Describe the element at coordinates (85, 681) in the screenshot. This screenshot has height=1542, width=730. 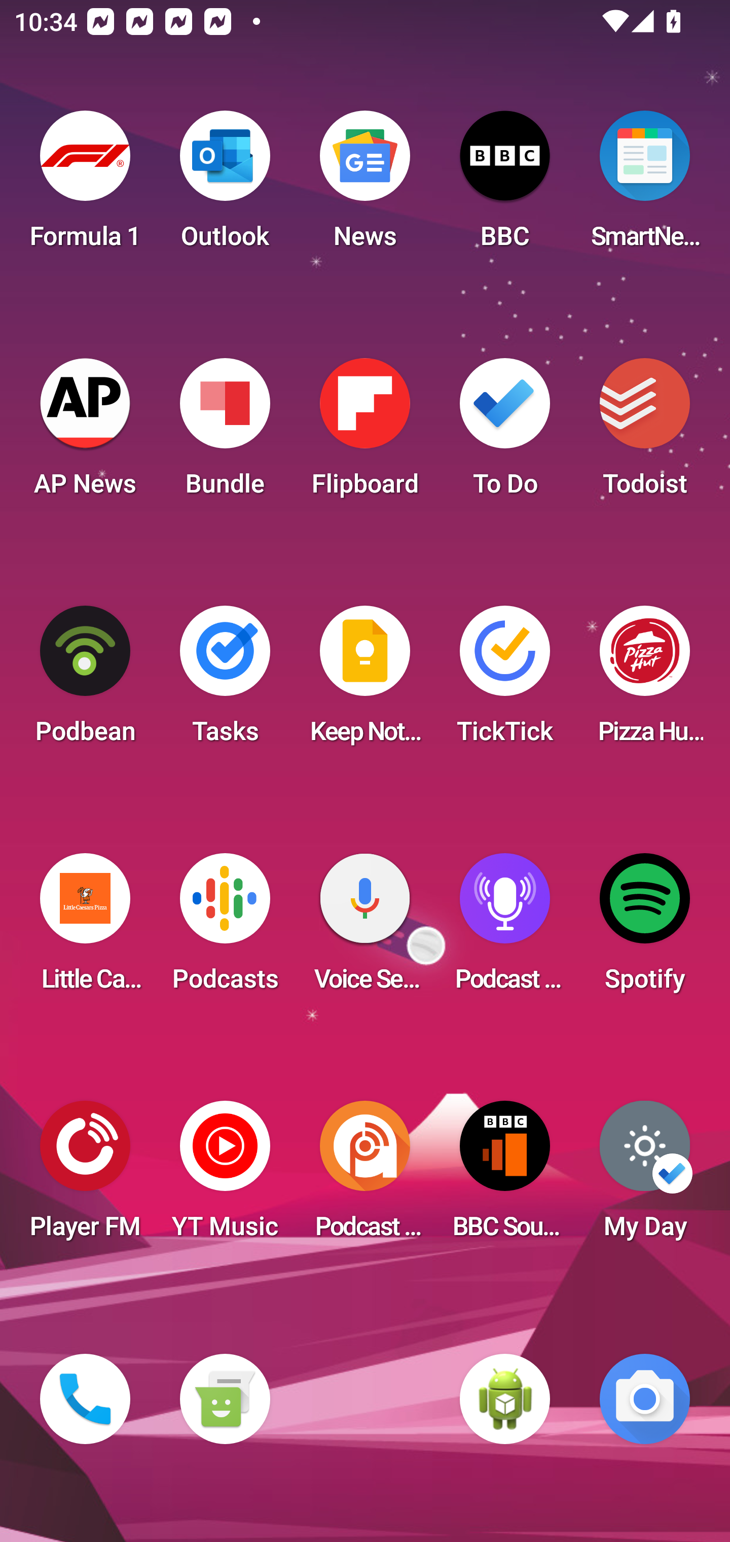
I see `Podbean` at that location.